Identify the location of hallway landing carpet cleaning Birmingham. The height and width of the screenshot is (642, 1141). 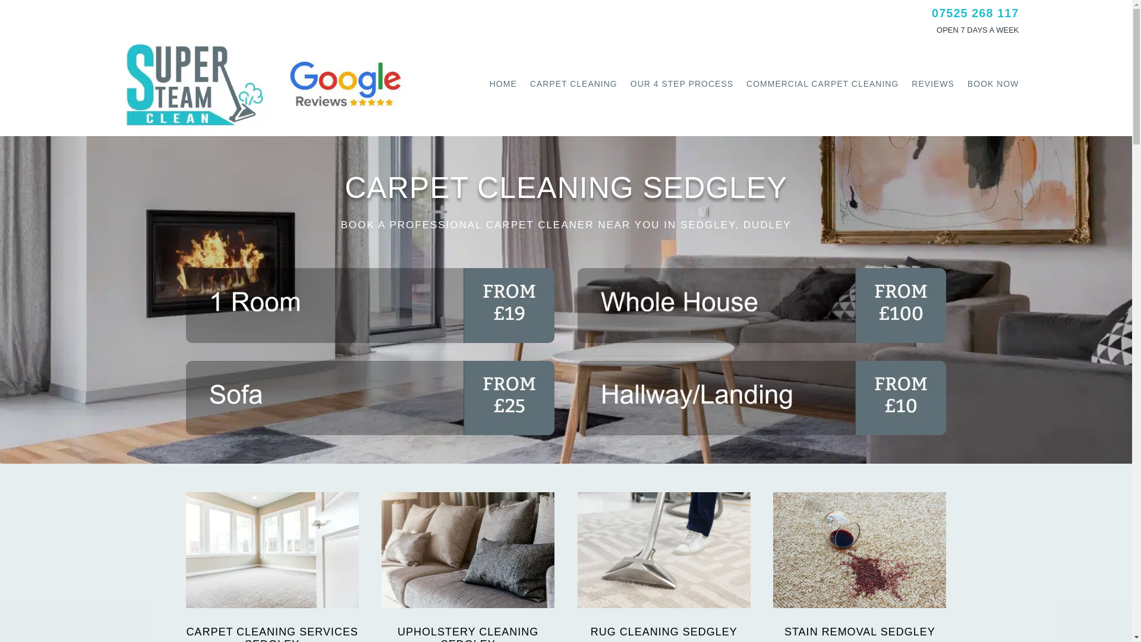
(762, 398).